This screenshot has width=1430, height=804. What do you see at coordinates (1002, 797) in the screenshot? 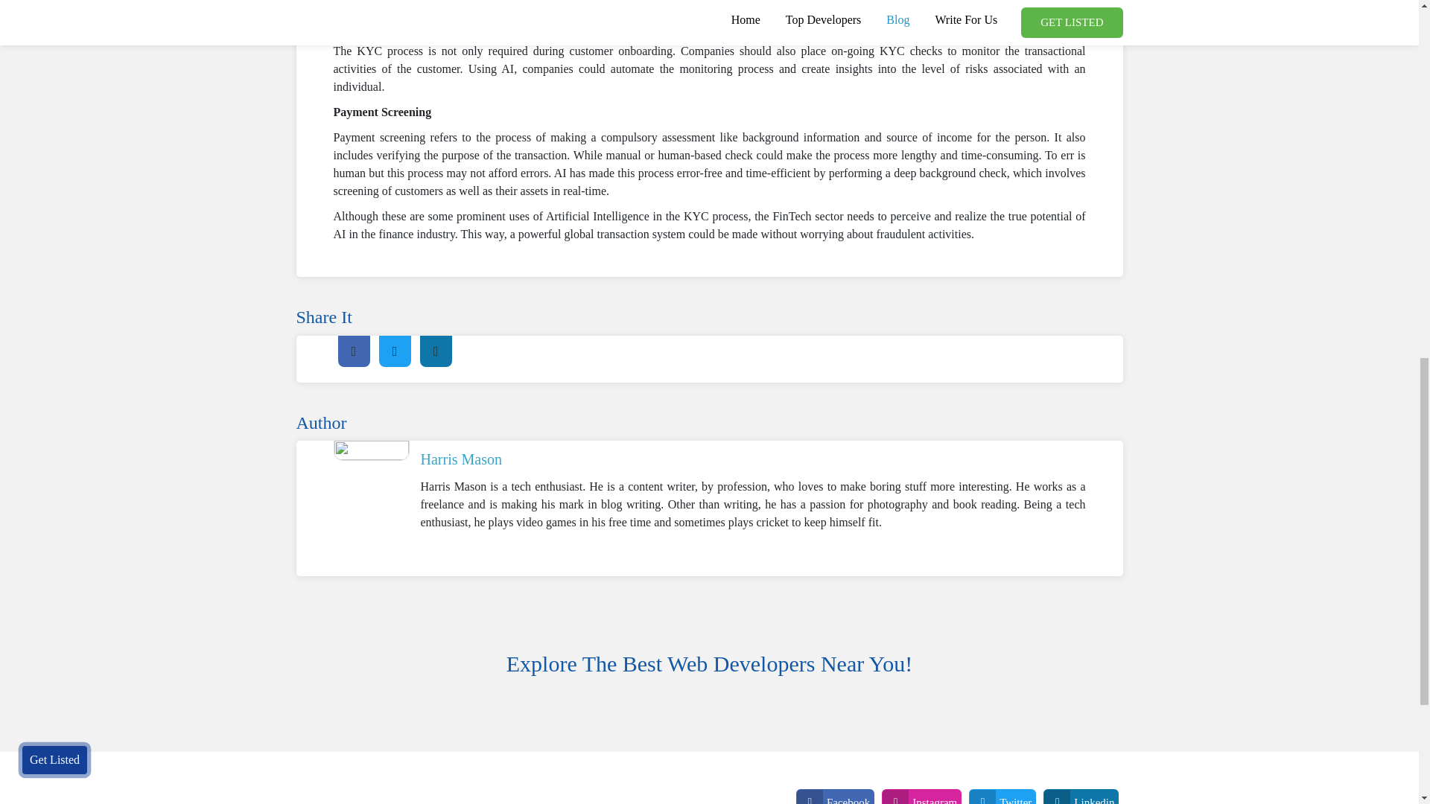
I see `Twitter` at bounding box center [1002, 797].